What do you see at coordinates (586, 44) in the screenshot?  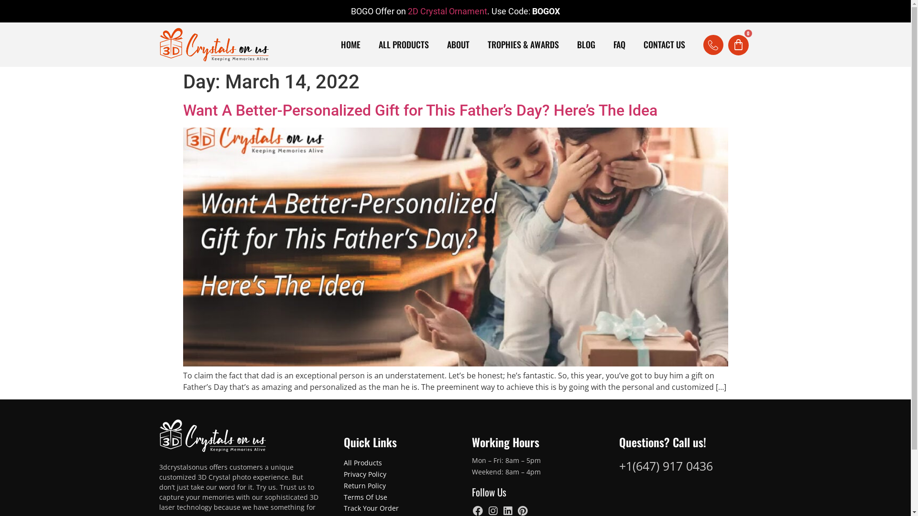 I see `BLOG` at bounding box center [586, 44].